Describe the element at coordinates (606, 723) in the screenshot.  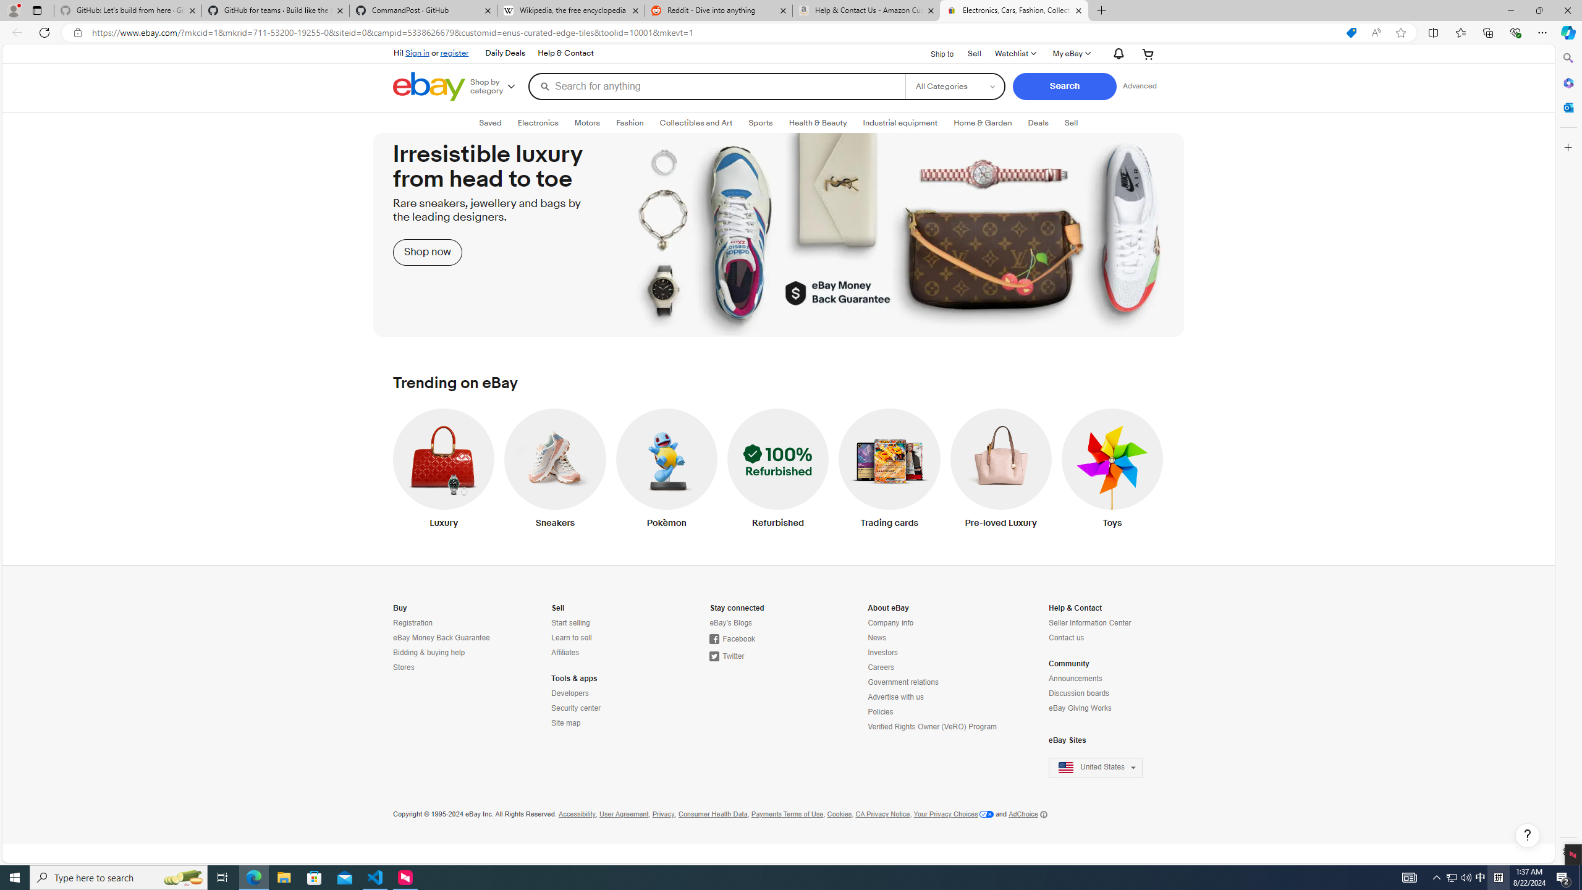
I see `Site map` at that location.